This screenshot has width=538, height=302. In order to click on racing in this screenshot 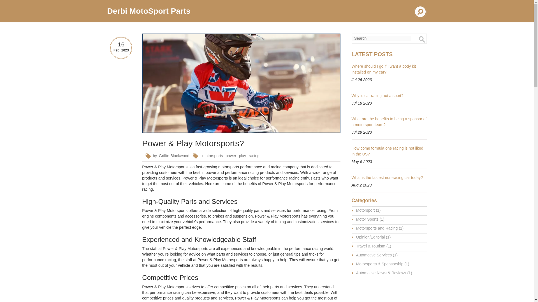, I will do `click(254, 156)`.